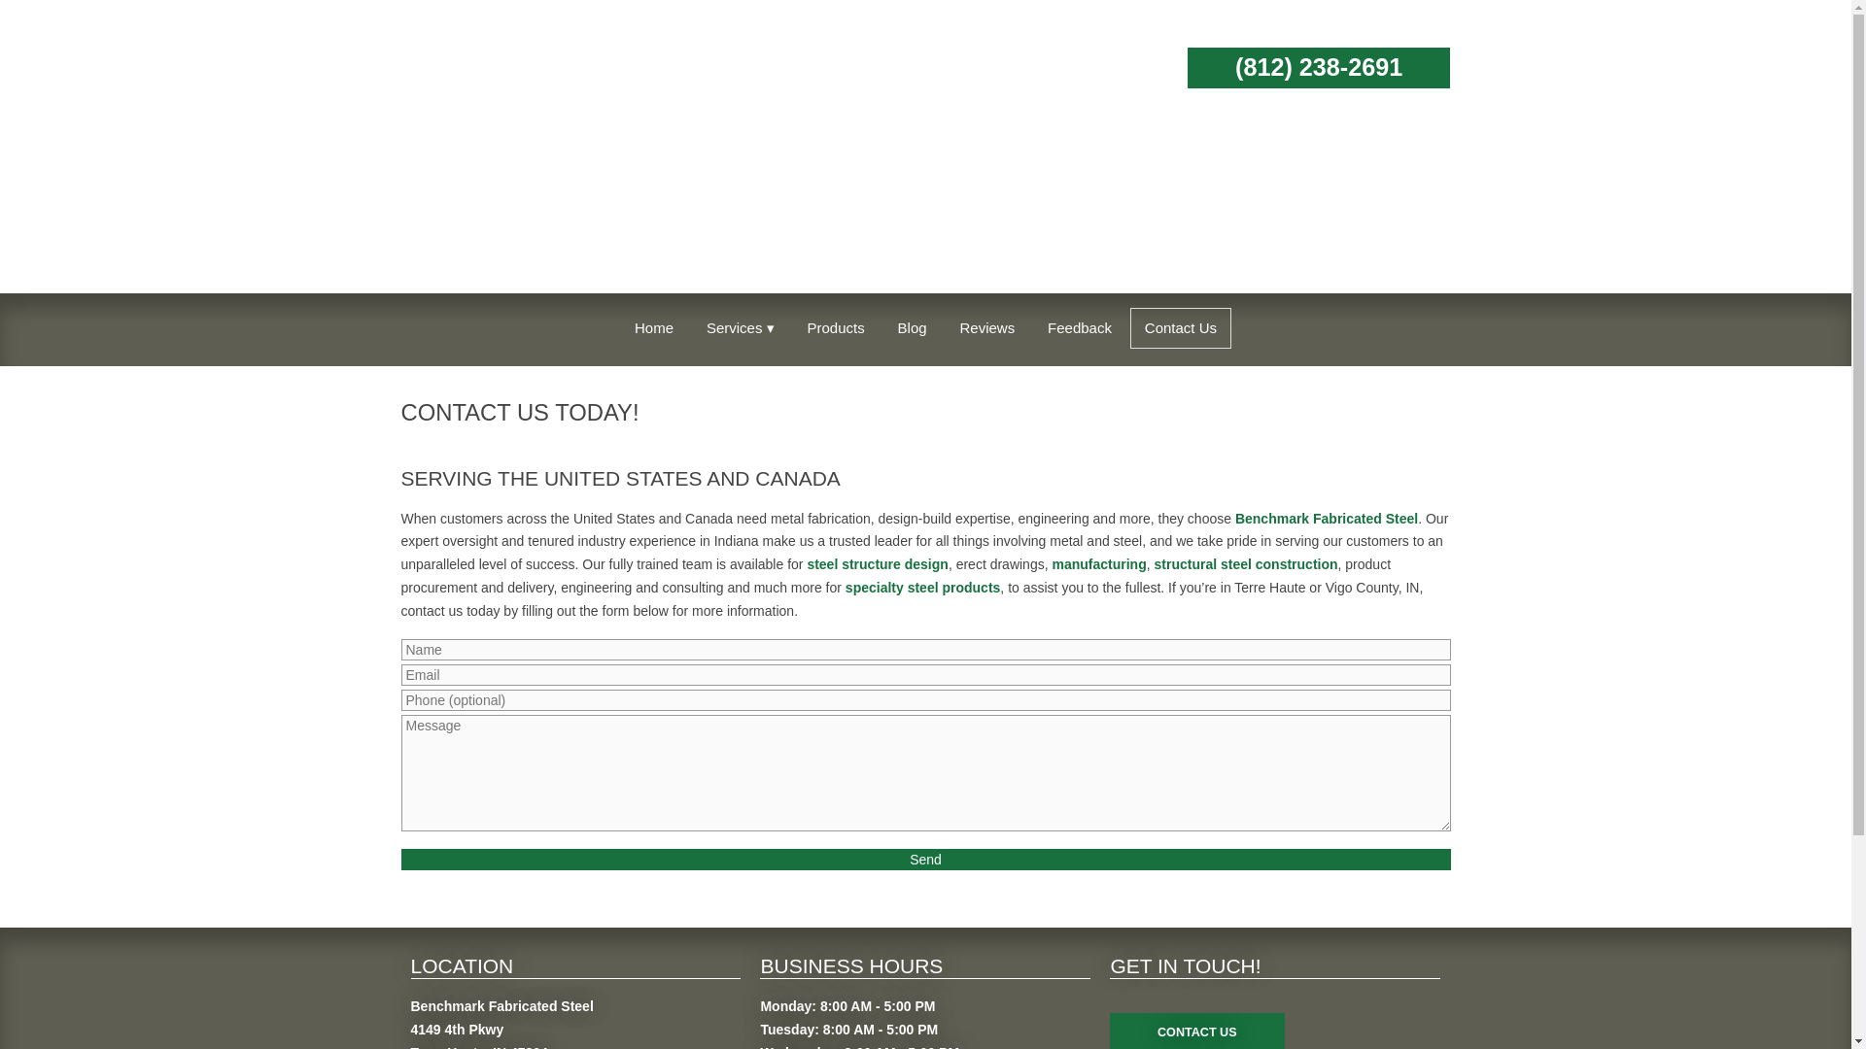  I want to click on Feedback, so click(1080, 328).